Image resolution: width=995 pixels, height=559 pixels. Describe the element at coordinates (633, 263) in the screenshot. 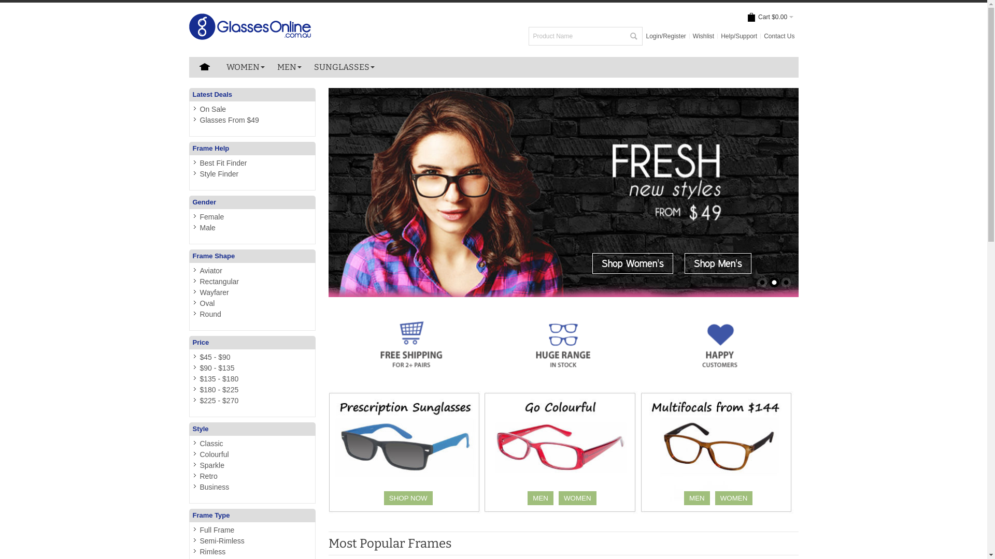

I see `Shop Women's` at that location.